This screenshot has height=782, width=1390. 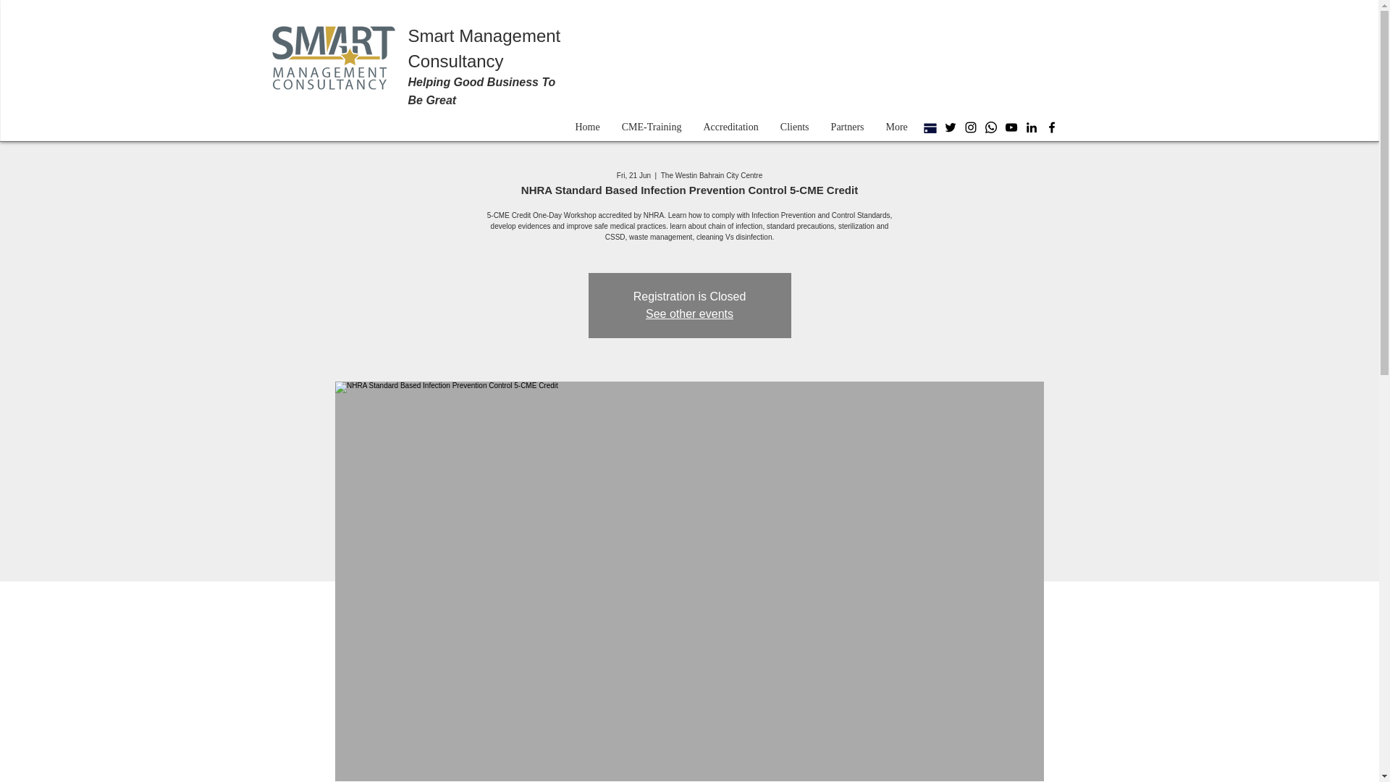 I want to click on Partners, so click(x=847, y=127).